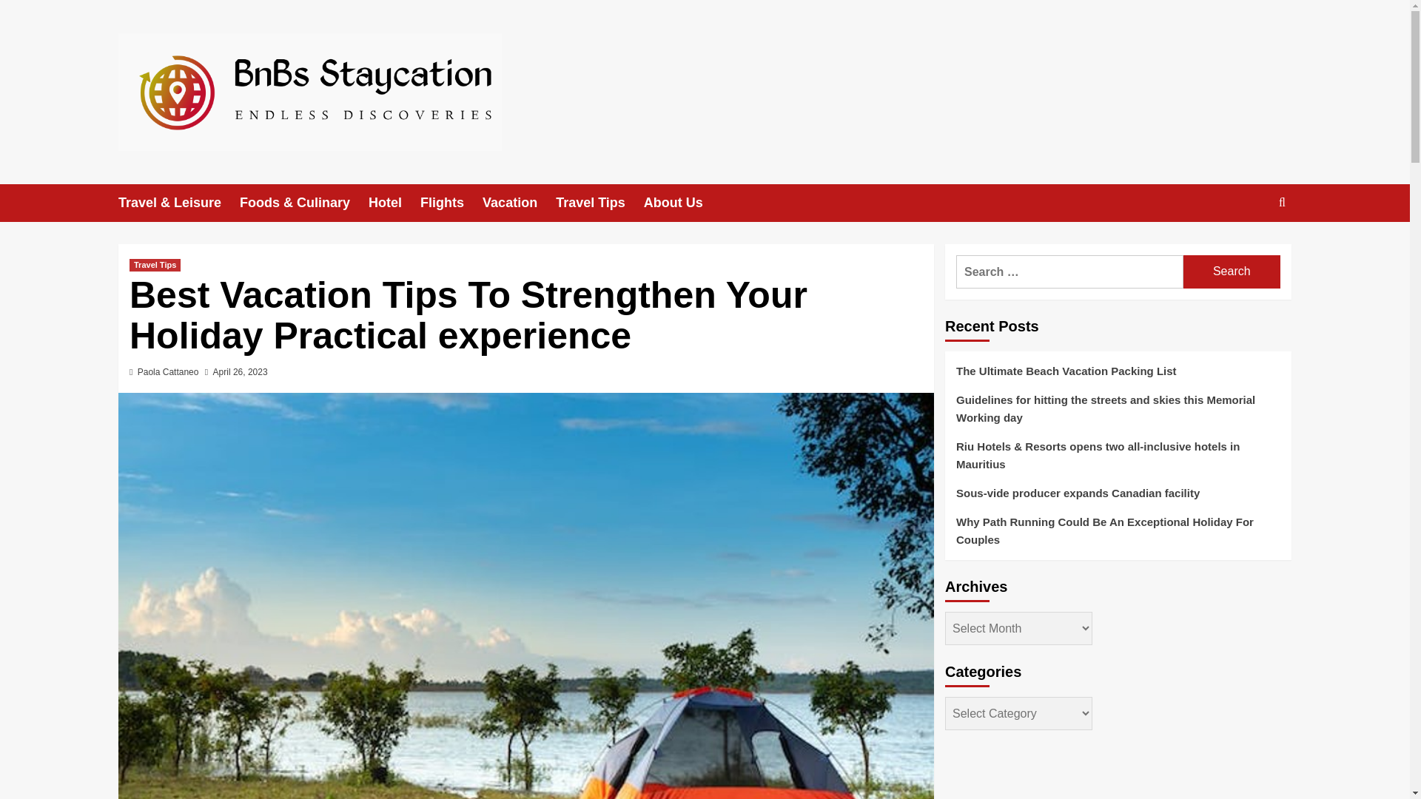  What do you see at coordinates (599, 203) in the screenshot?
I see `Travel Tips` at bounding box center [599, 203].